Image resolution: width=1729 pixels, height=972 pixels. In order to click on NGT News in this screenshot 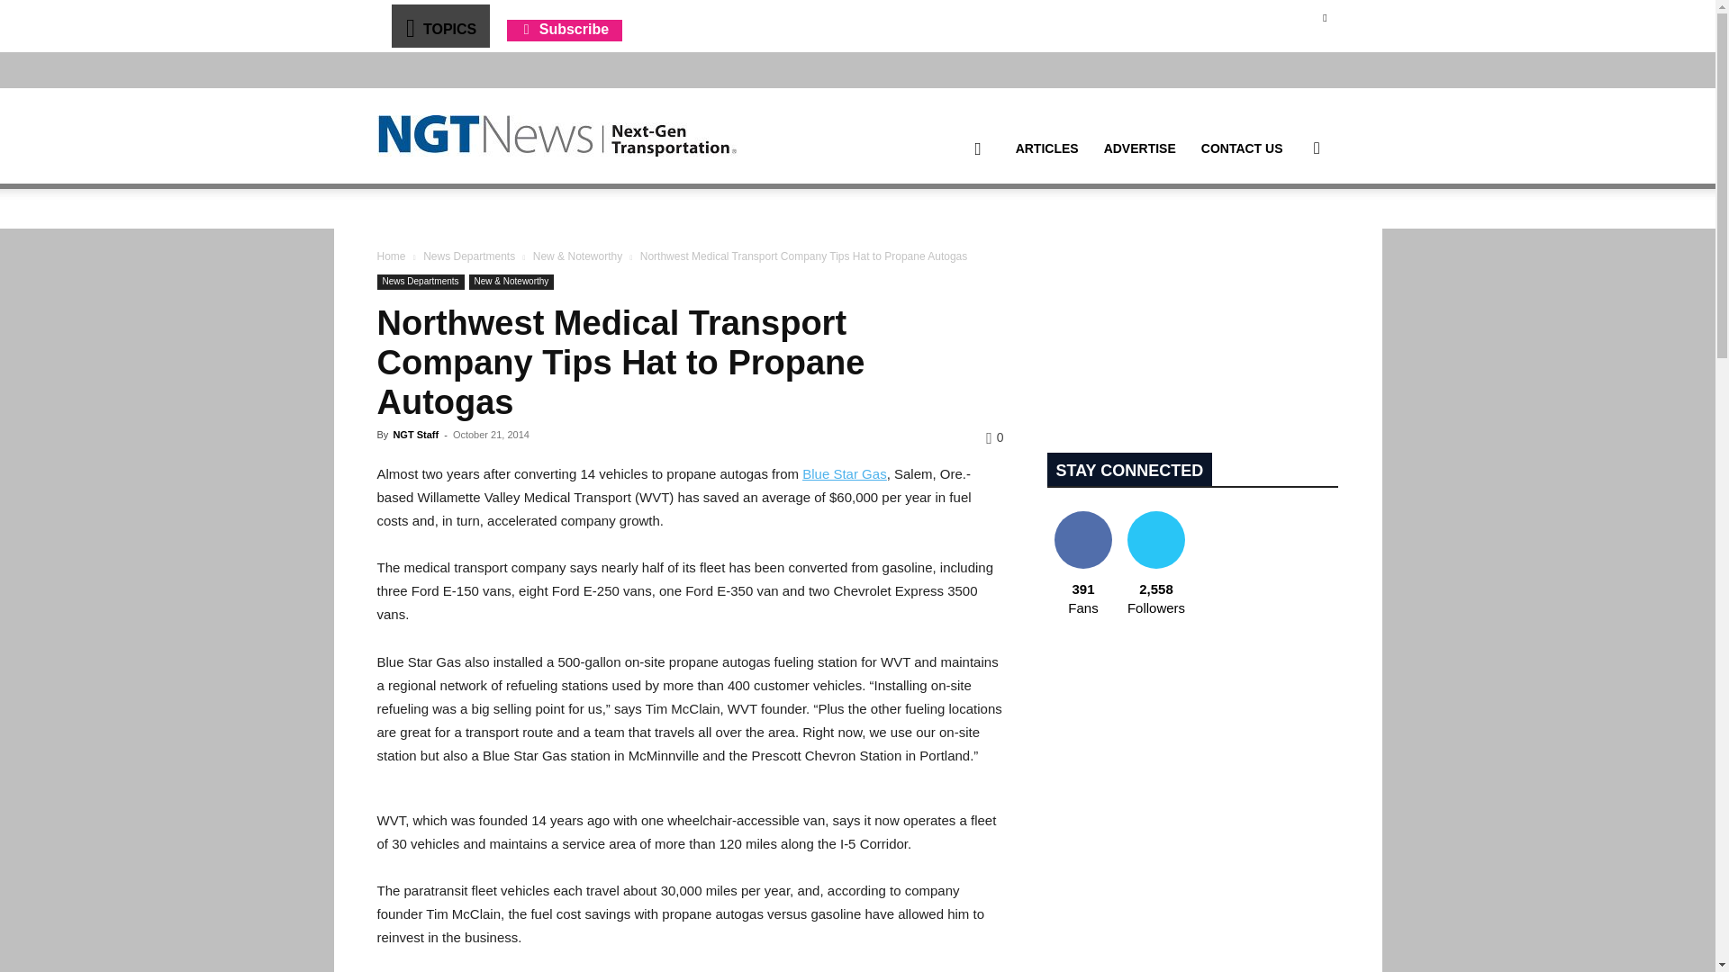, I will do `click(557, 135)`.